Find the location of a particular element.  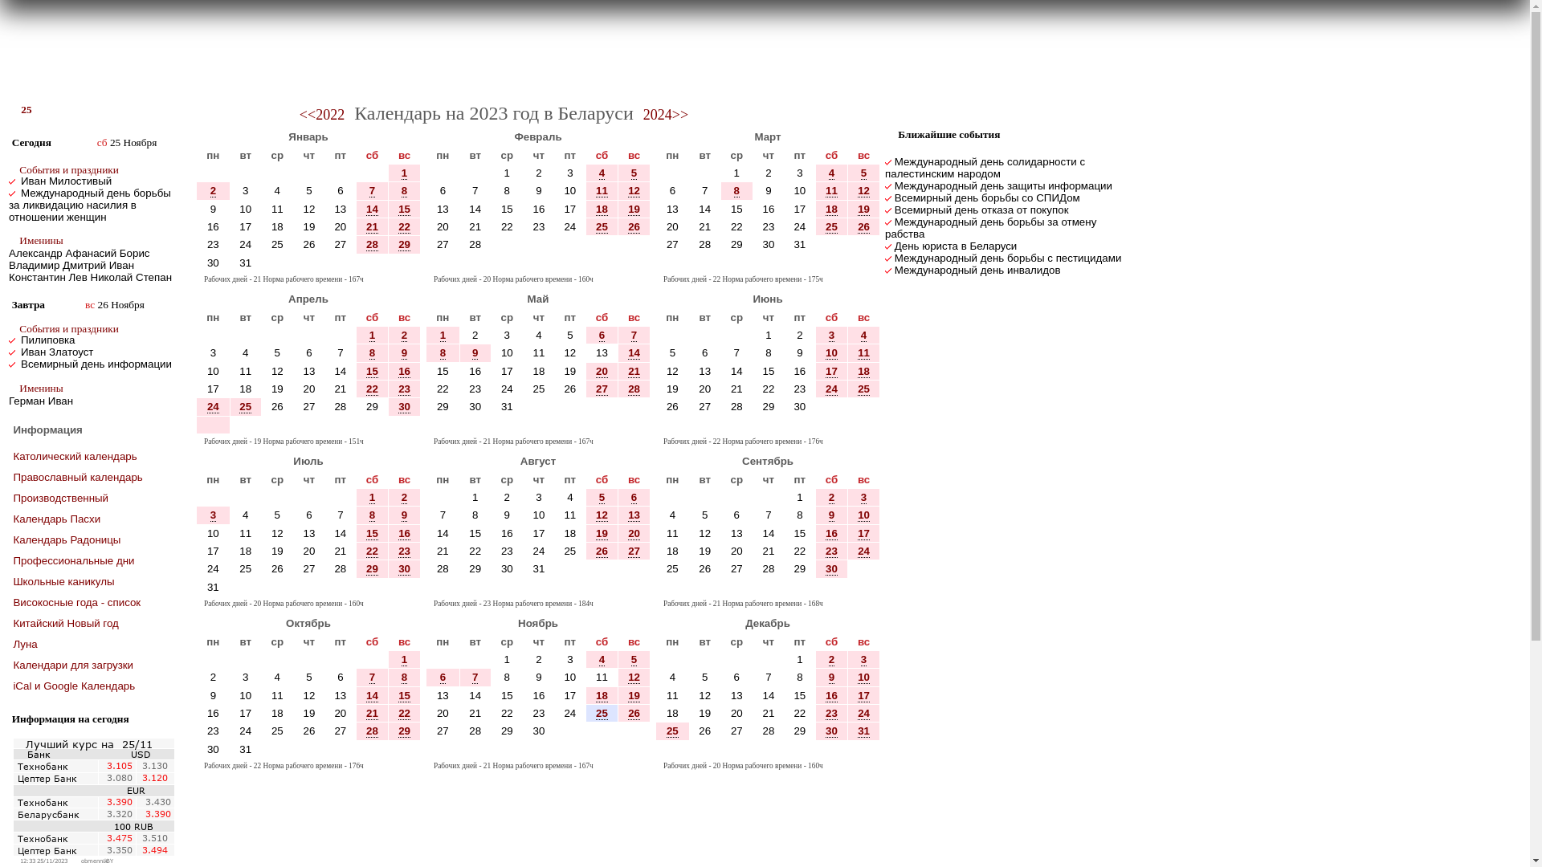

  is located at coordinates (341, 750).